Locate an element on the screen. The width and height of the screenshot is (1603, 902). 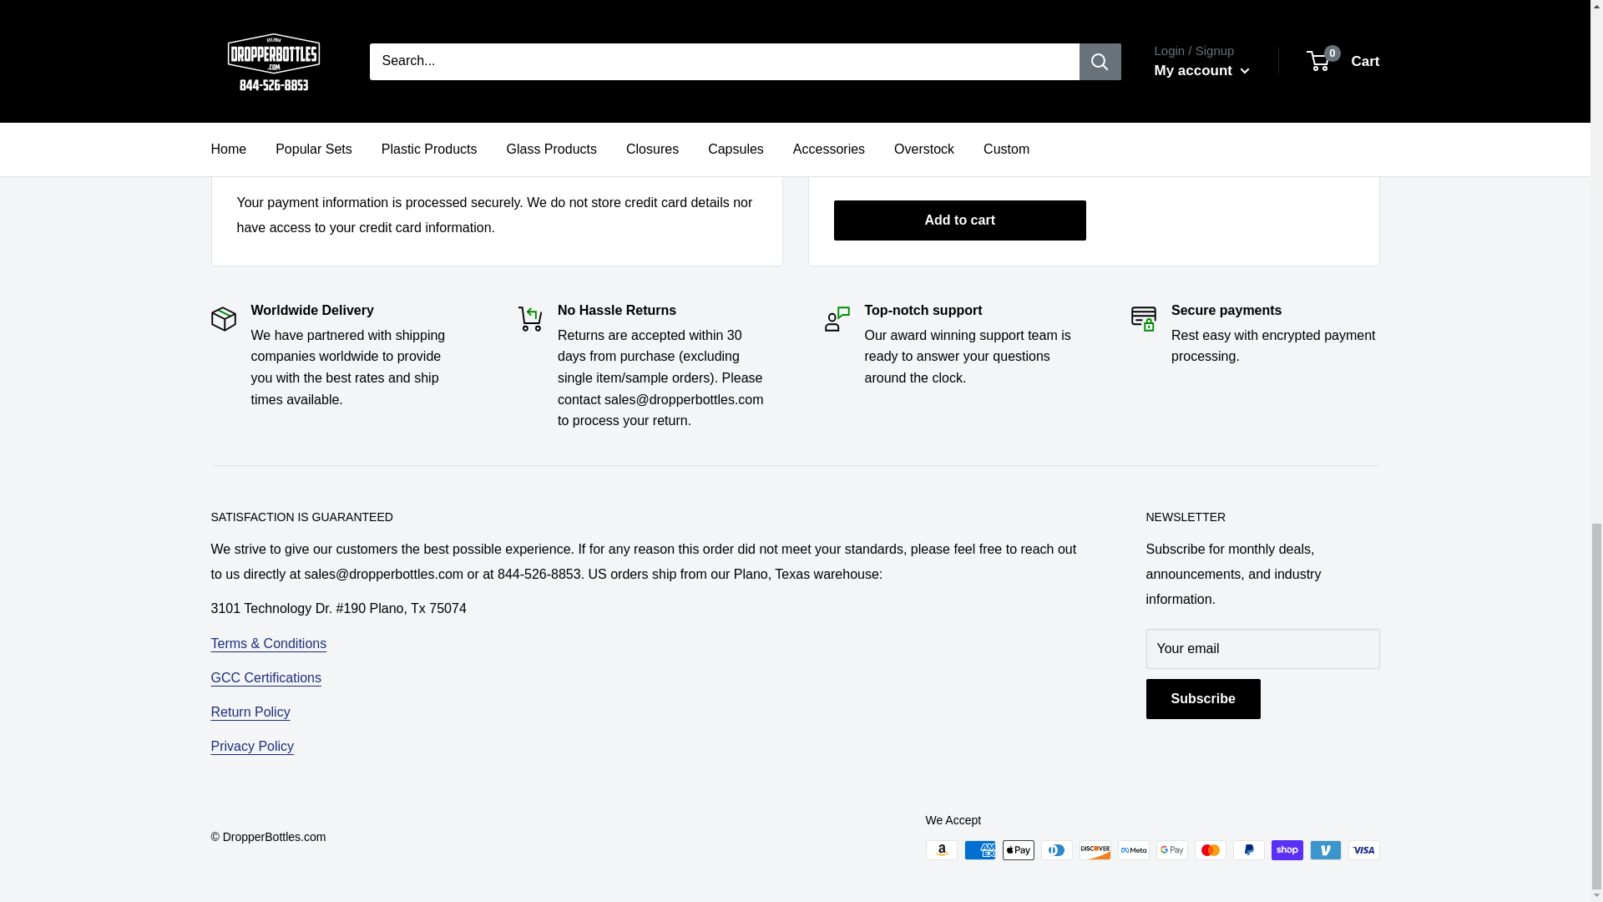
GCC Certifications Page is located at coordinates (265, 677).